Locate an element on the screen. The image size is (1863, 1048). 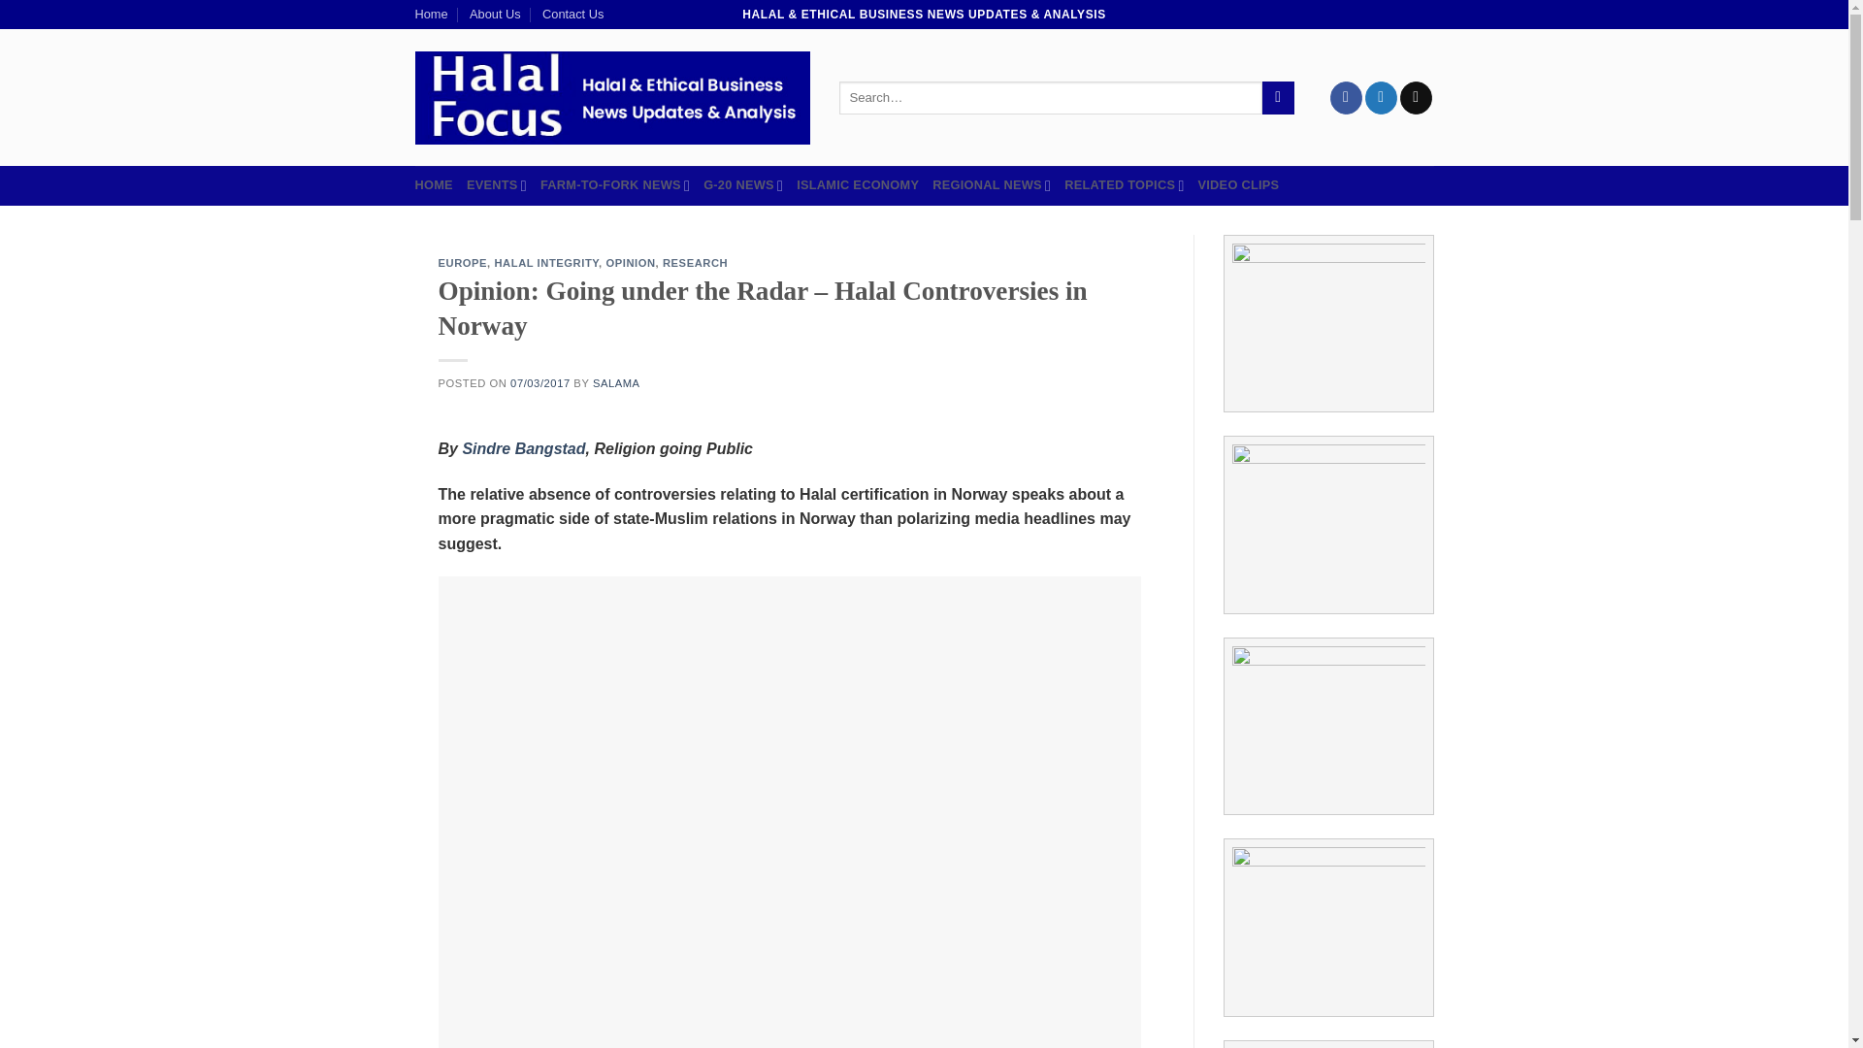
FARM-TO-FORK NEWS is located at coordinates (614, 184).